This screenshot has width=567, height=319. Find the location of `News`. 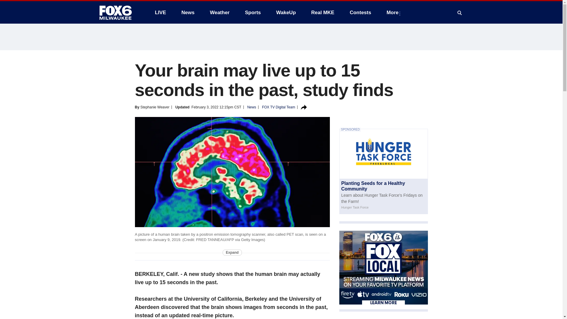

News is located at coordinates (188, 12).